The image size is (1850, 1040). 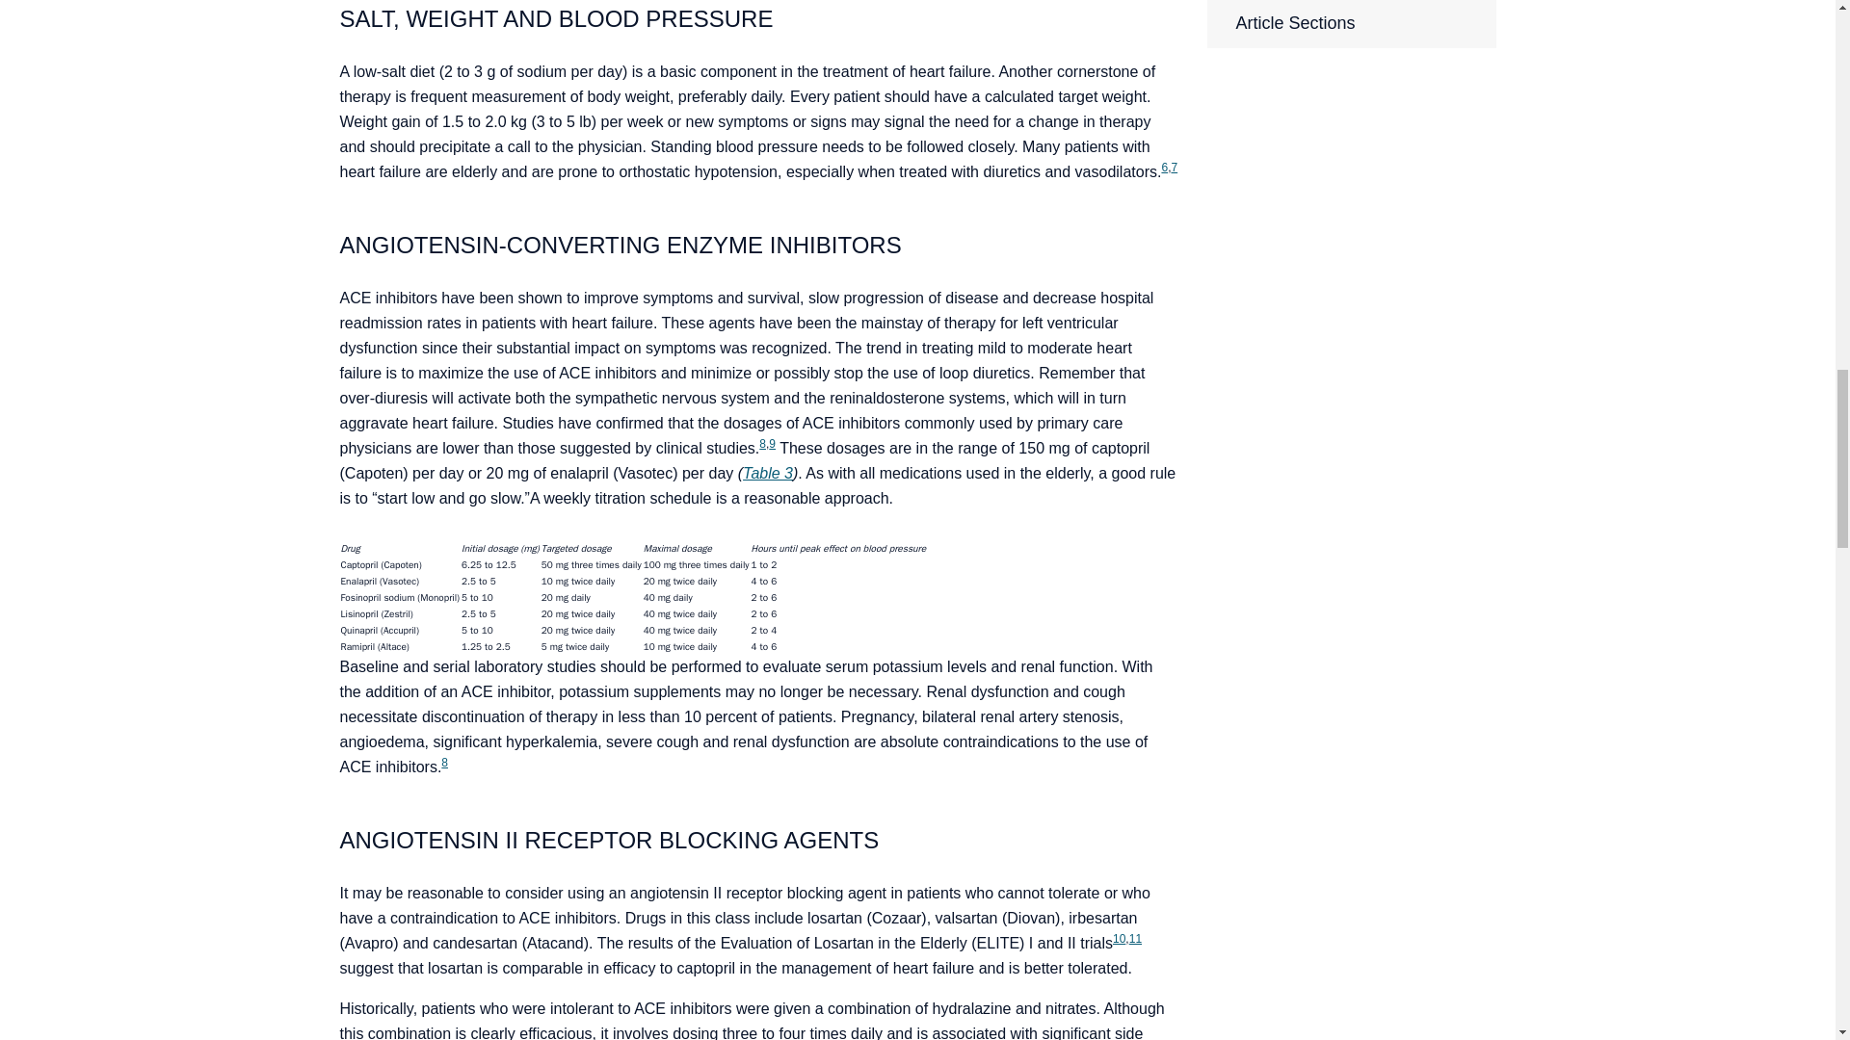 I want to click on 10, so click(x=1119, y=938).